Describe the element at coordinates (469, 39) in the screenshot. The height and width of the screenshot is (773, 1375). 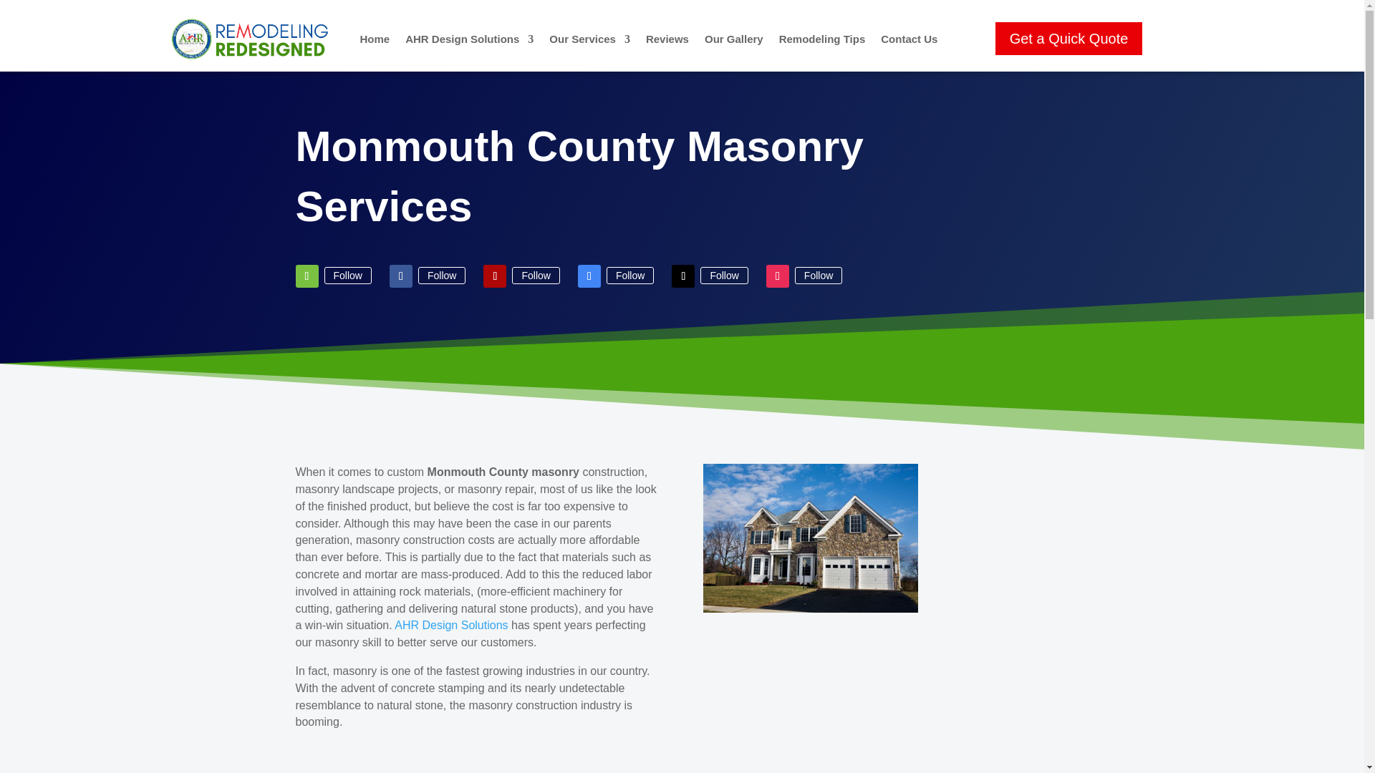
I see `AHR Design Solutions` at that location.